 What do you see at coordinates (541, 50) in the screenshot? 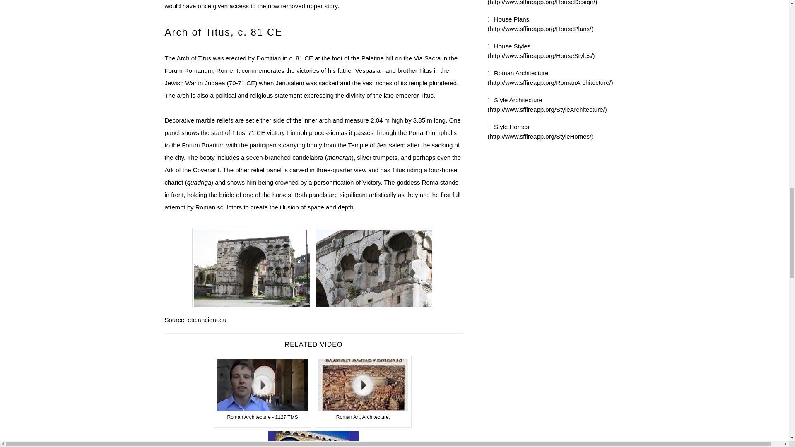
I see `View all posts filed under House Styles` at bounding box center [541, 50].